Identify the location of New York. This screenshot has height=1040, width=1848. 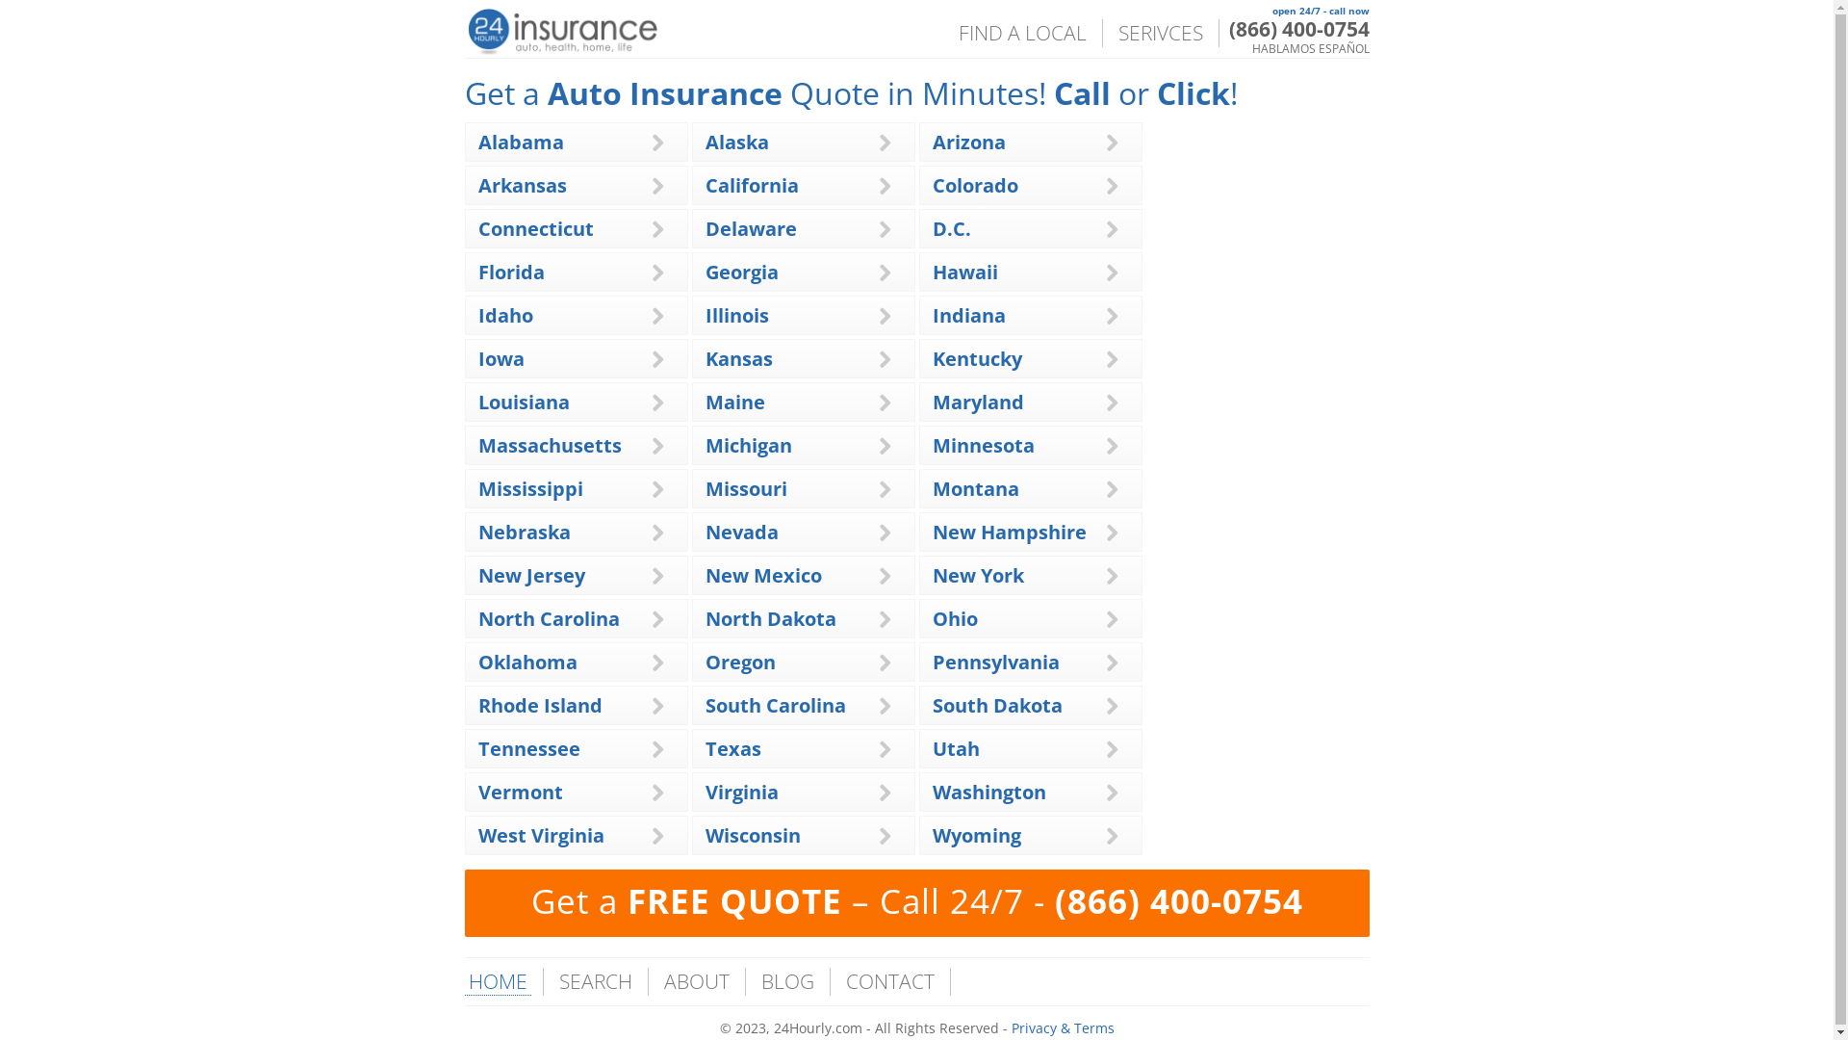
(978, 576).